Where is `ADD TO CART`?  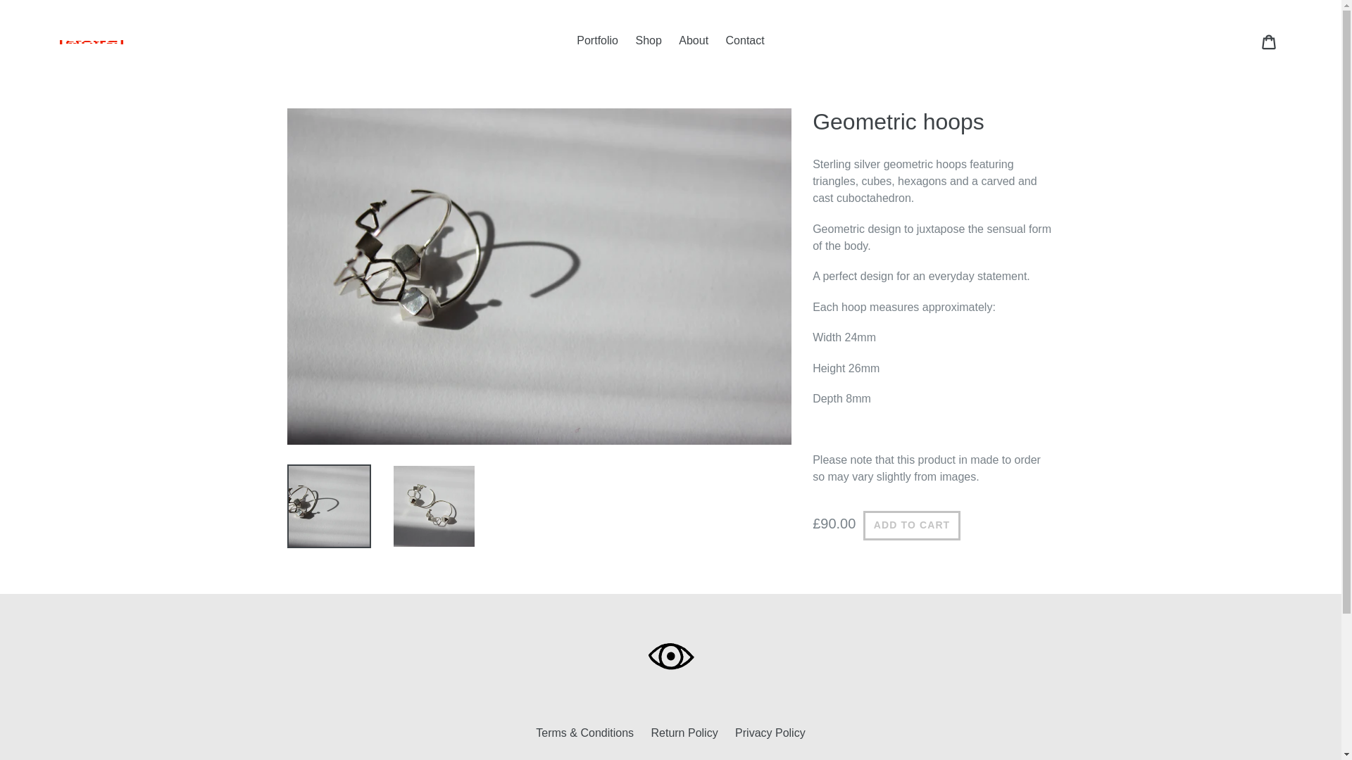
ADD TO CART is located at coordinates (911, 525).